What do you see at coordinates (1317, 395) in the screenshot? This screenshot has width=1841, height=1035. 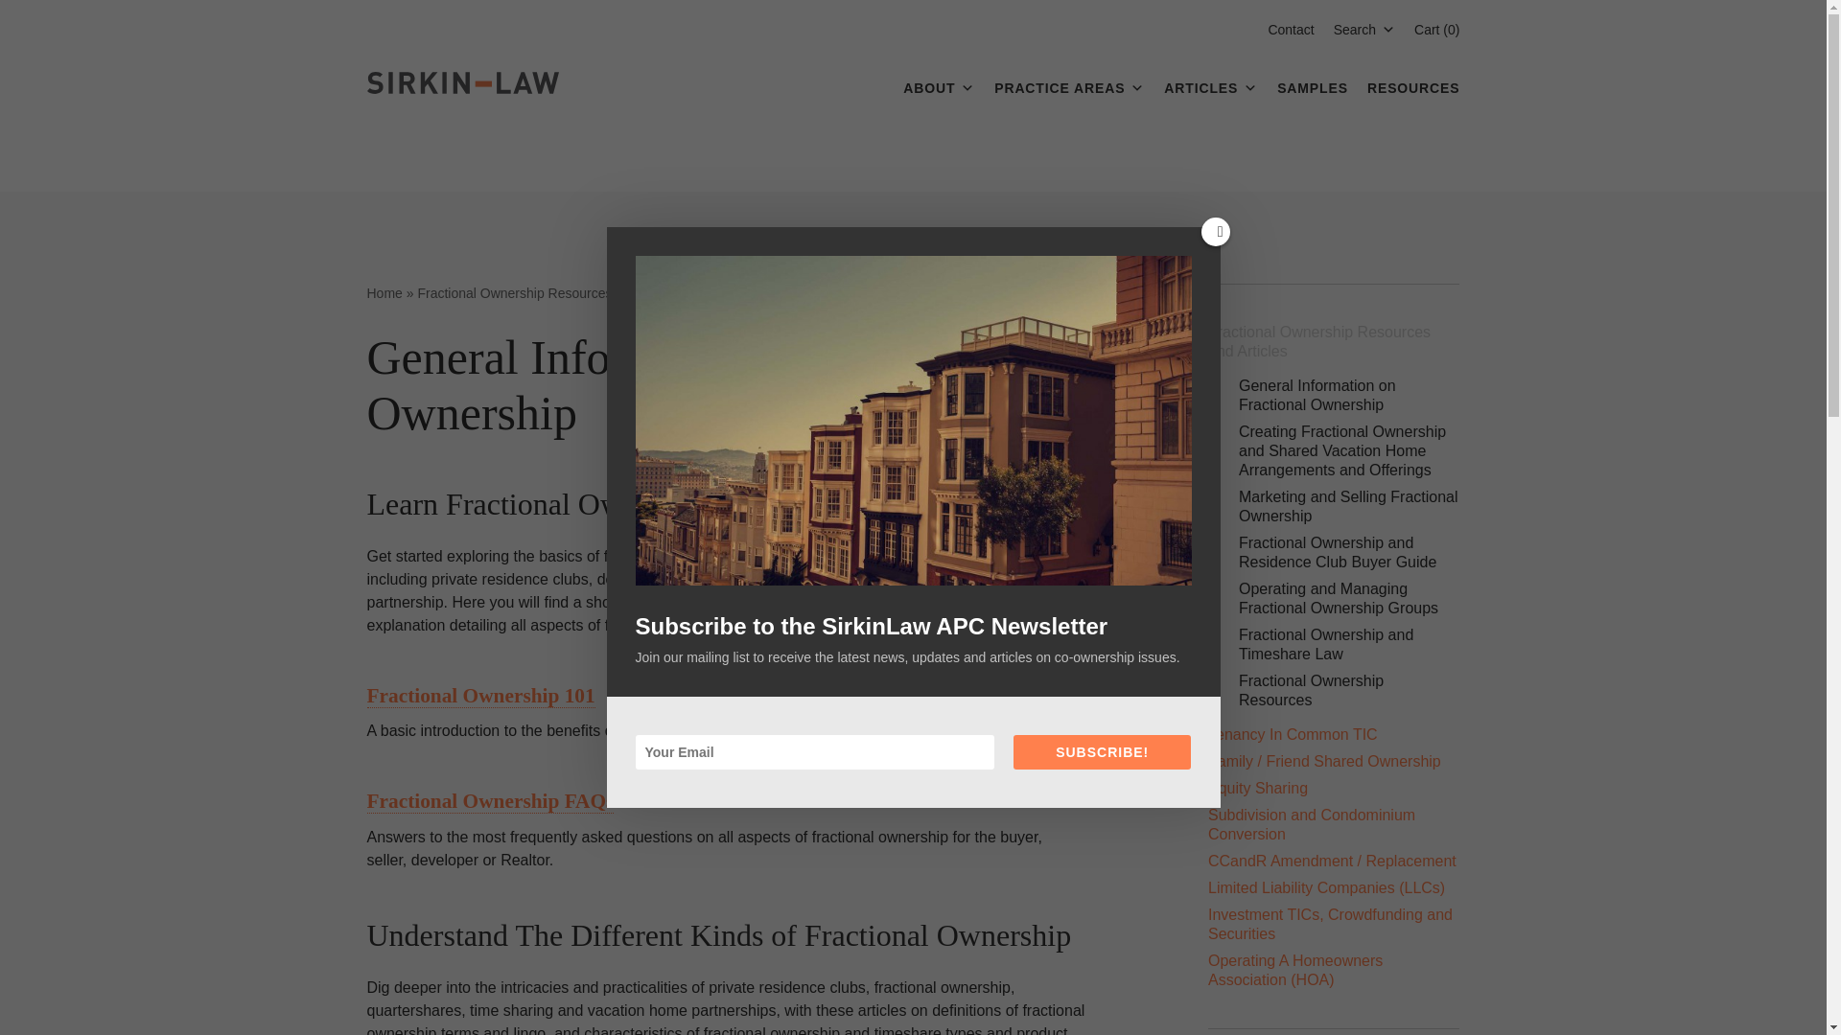 I see `General Information on Fractional Ownership` at bounding box center [1317, 395].